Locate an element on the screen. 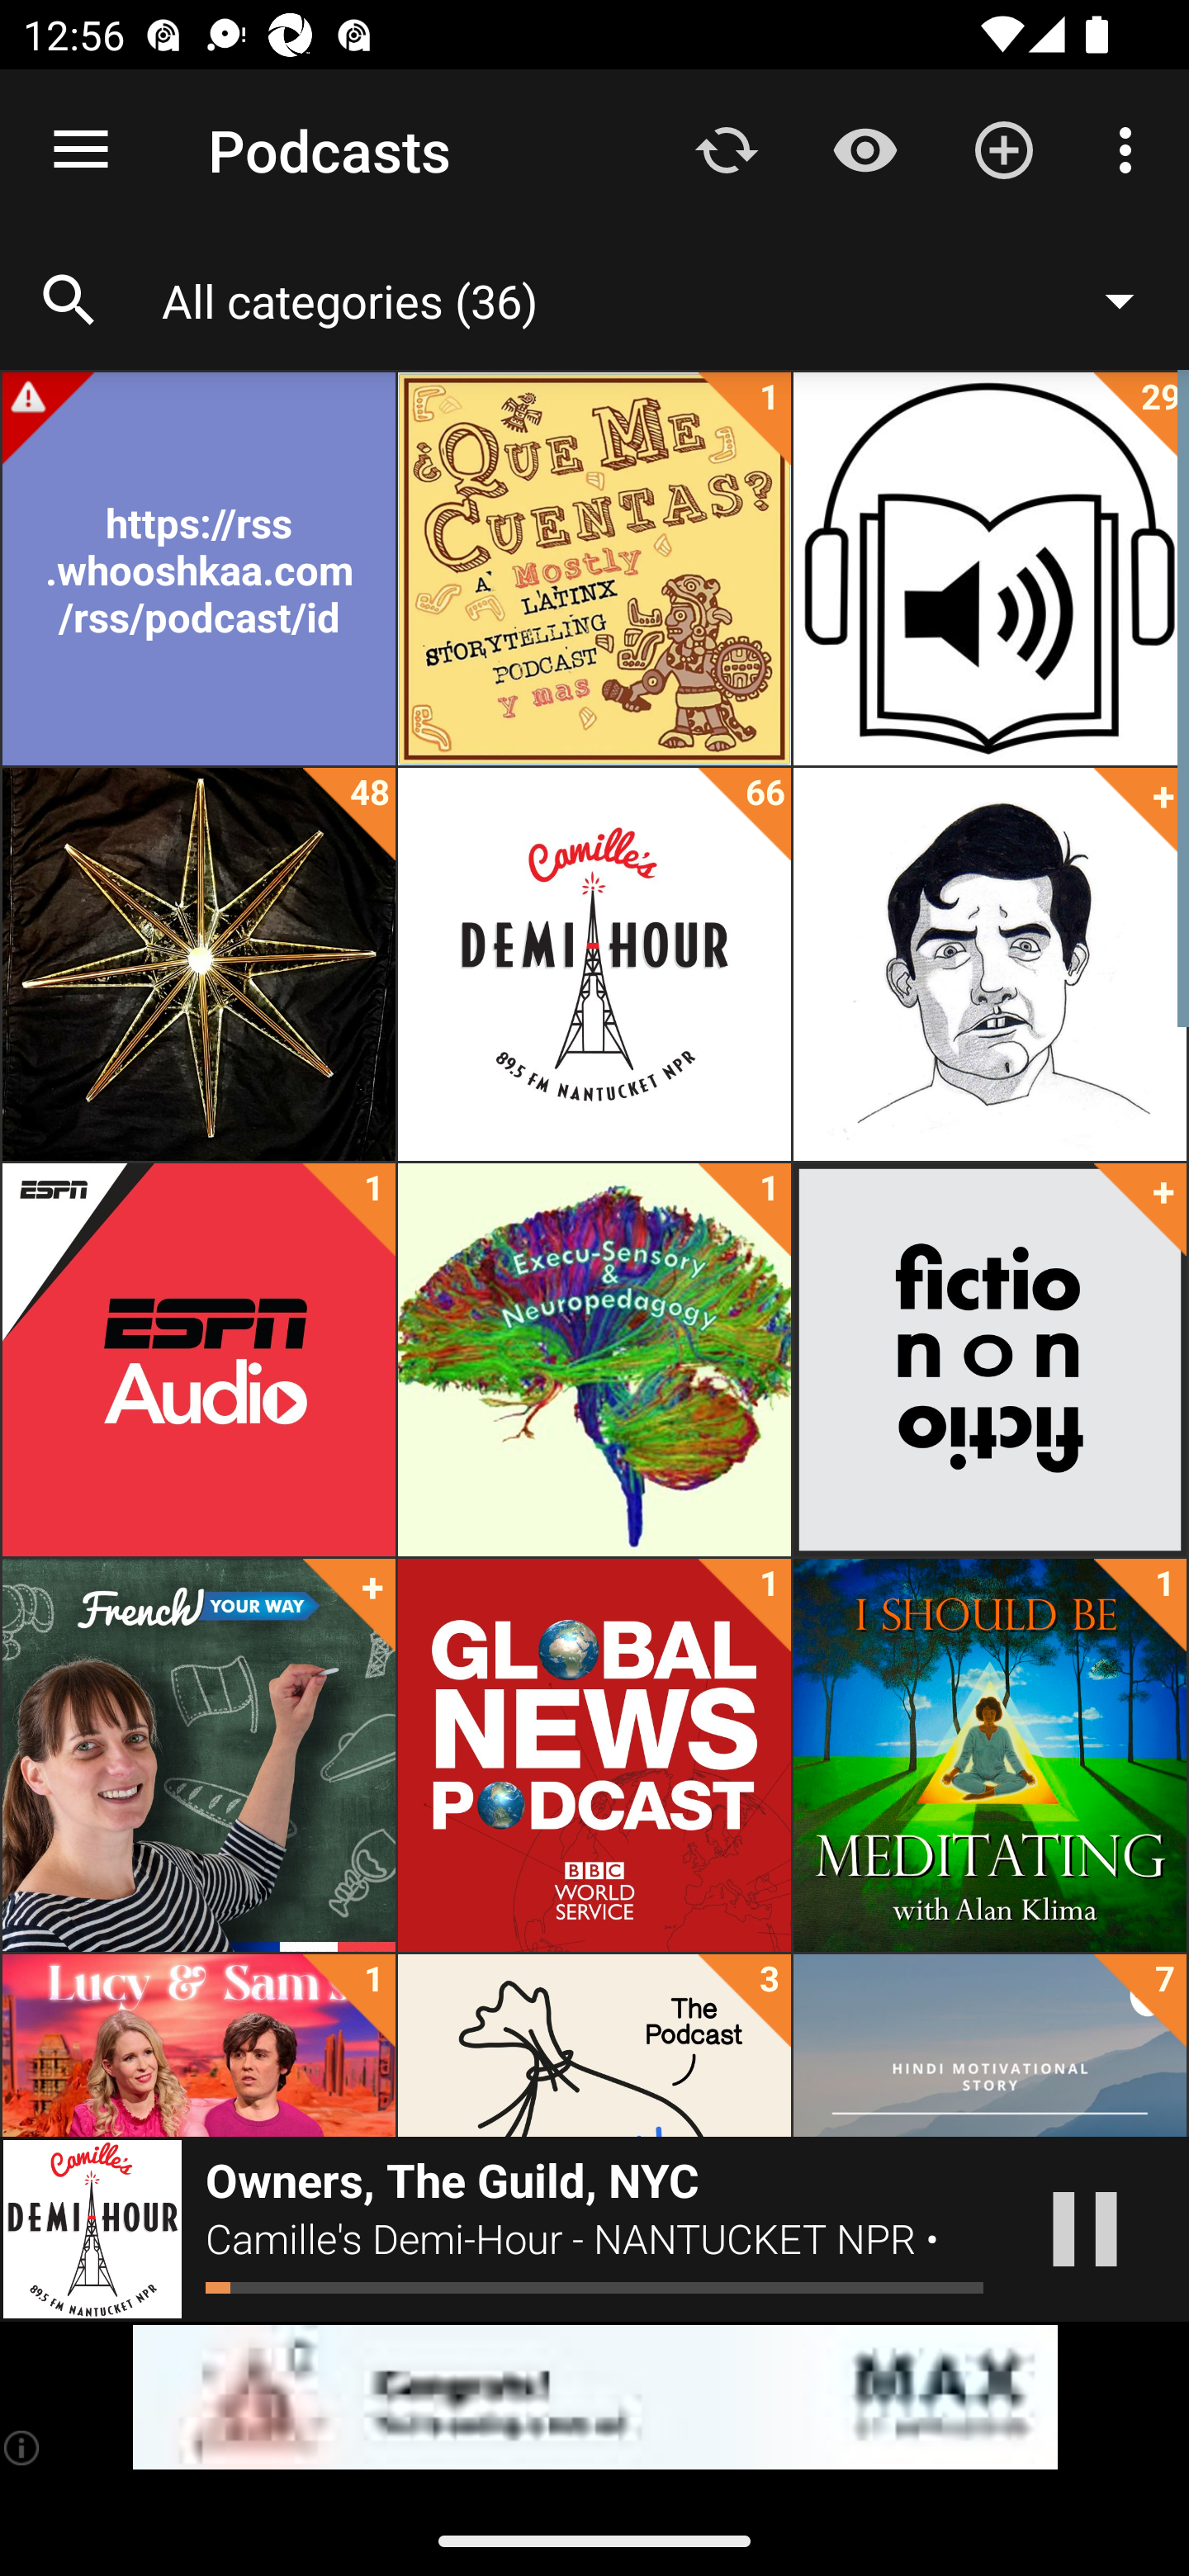  ESPN Audio 1 is located at coordinates (198, 1360).